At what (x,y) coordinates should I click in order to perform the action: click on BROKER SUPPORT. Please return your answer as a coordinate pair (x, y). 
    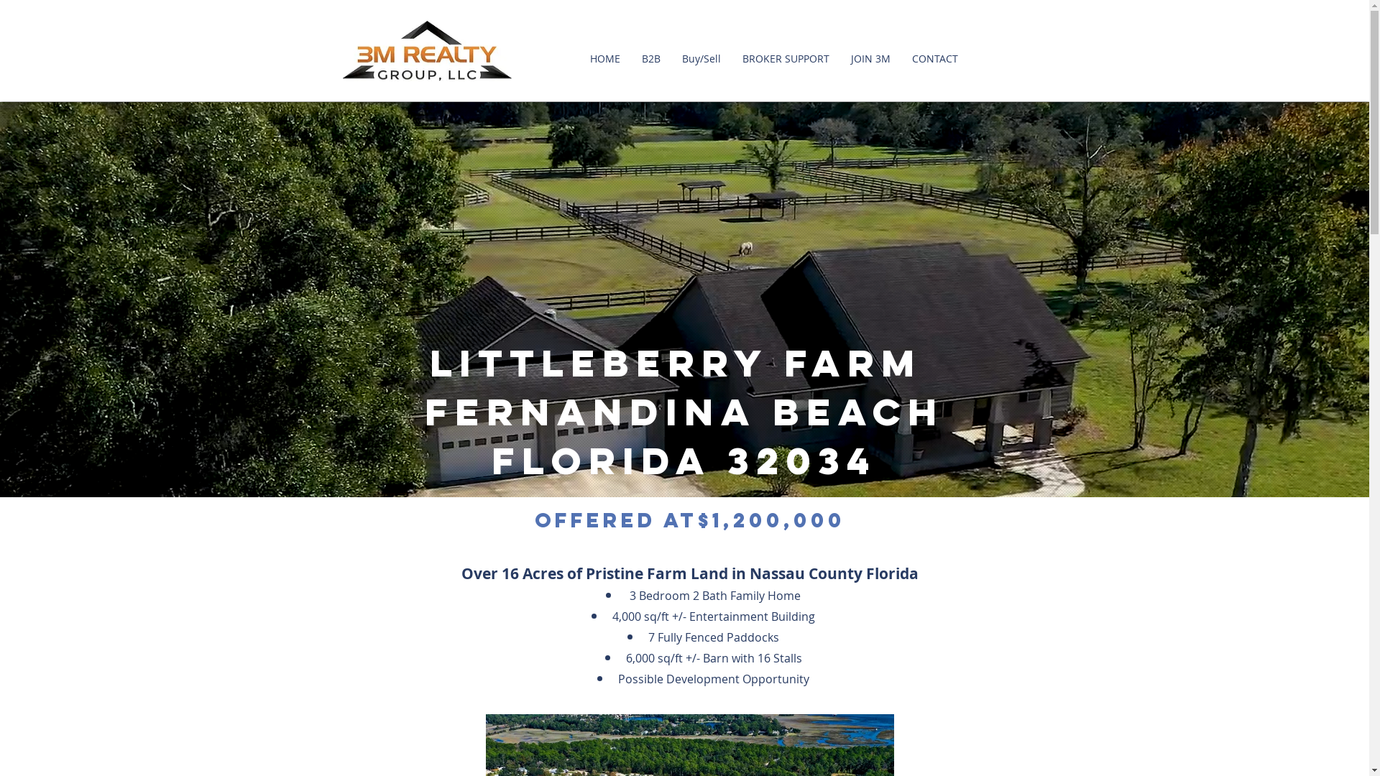
    Looking at the image, I should click on (786, 59).